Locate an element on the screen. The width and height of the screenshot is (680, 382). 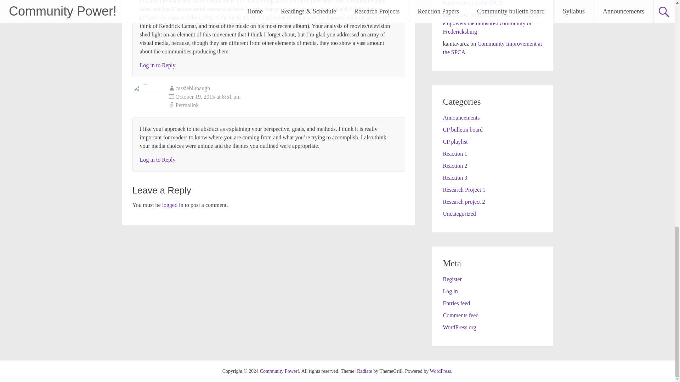
Log in to Reply is located at coordinates (157, 65).